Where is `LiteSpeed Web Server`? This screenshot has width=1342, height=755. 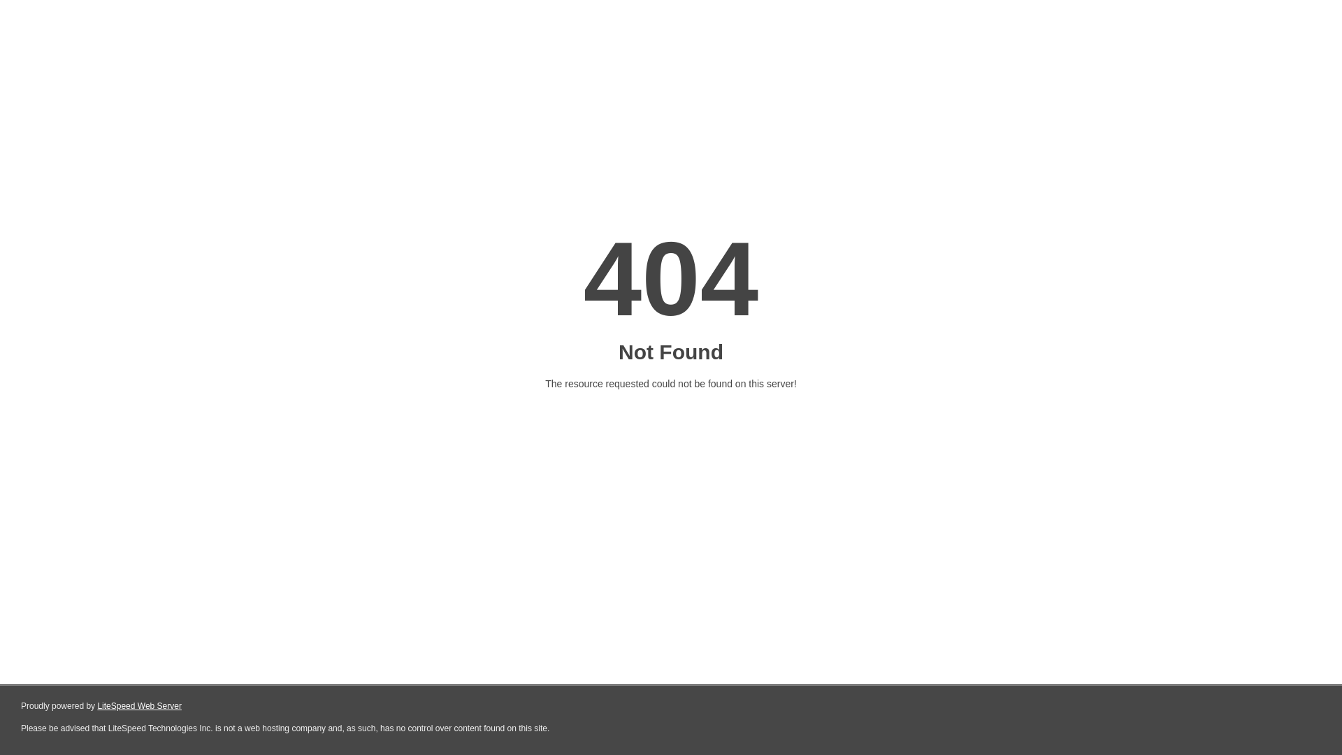 LiteSpeed Web Server is located at coordinates (140, 706).